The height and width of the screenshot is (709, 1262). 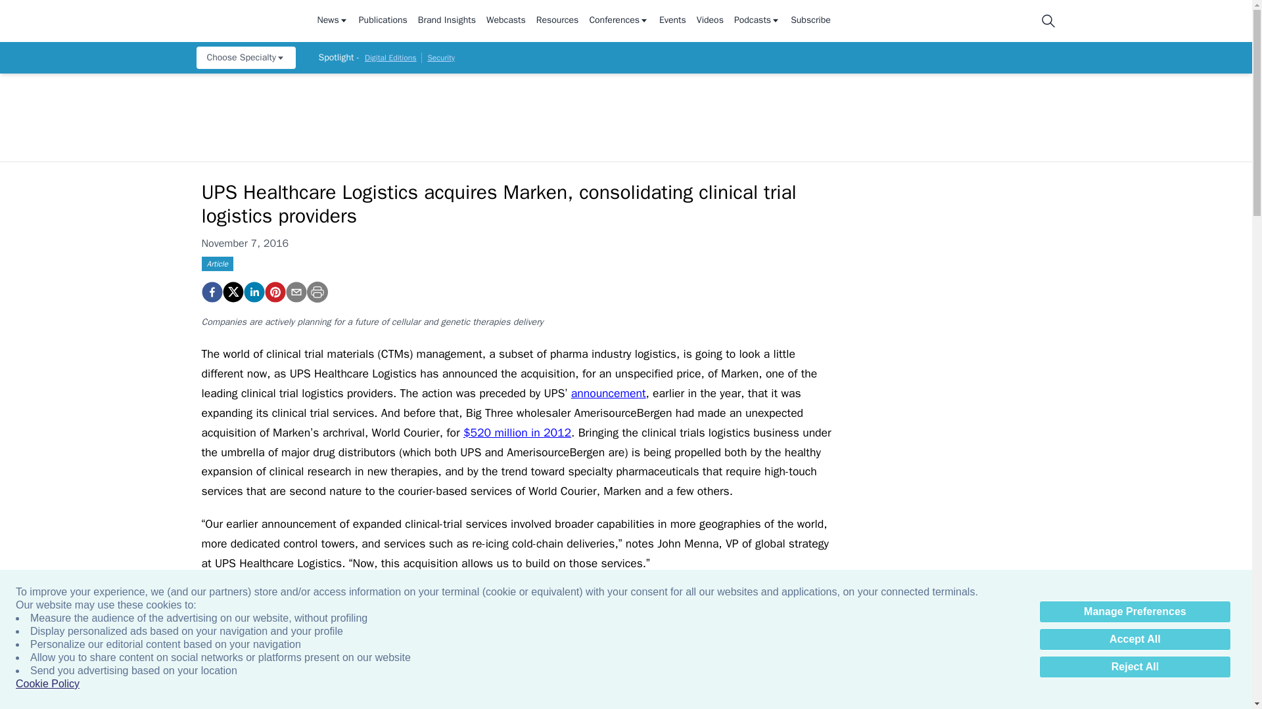 I want to click on Subscribe, so click(x=810, y=21).